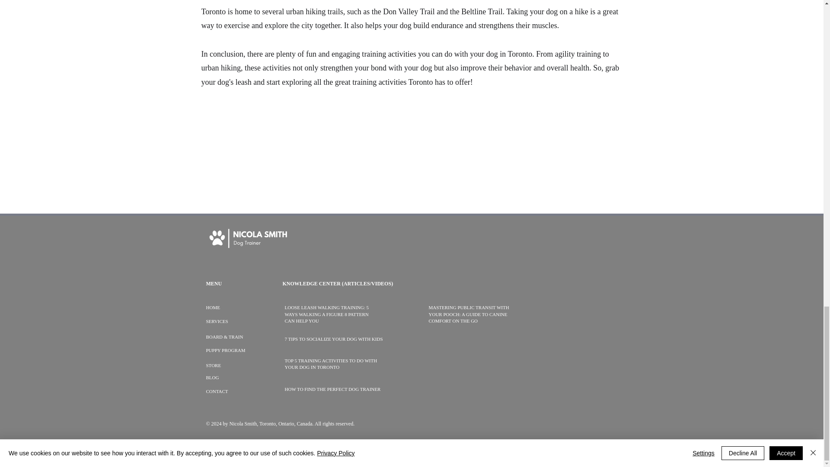 This screenshot has height=467, width=830. I want to click on HOME, so click(213, 307).